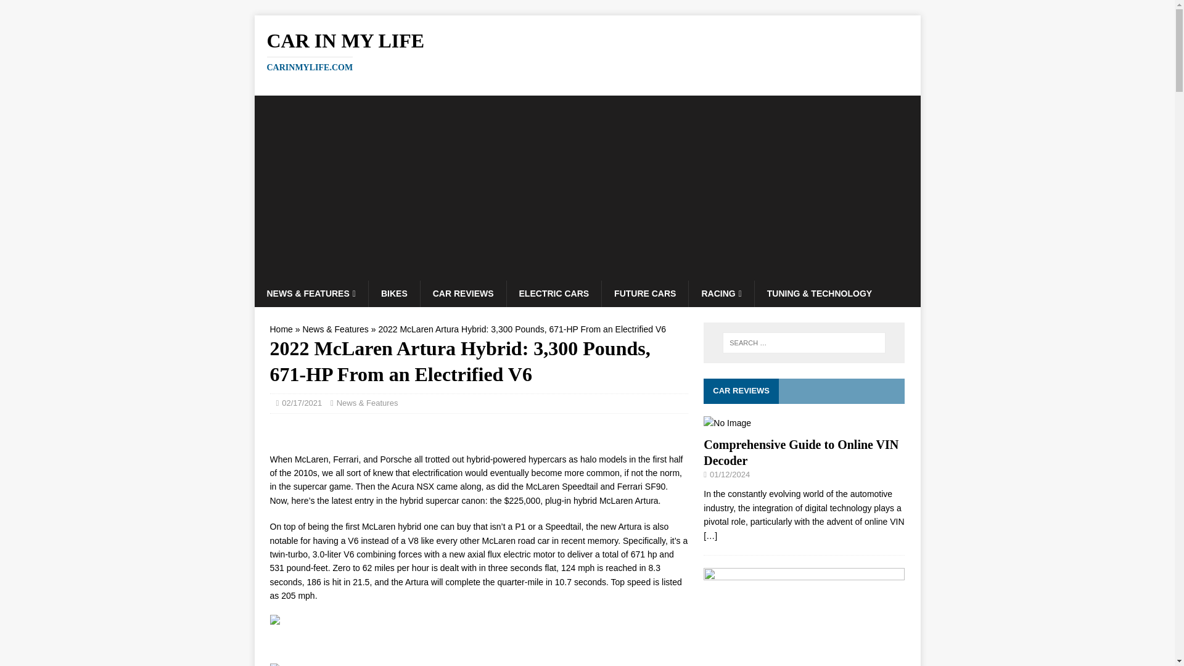 This screenshot has width=1184, height=666. What do you see at coordinates (587, 51) in the screenshot?
I see `Search` at bounding box center [587, 51].